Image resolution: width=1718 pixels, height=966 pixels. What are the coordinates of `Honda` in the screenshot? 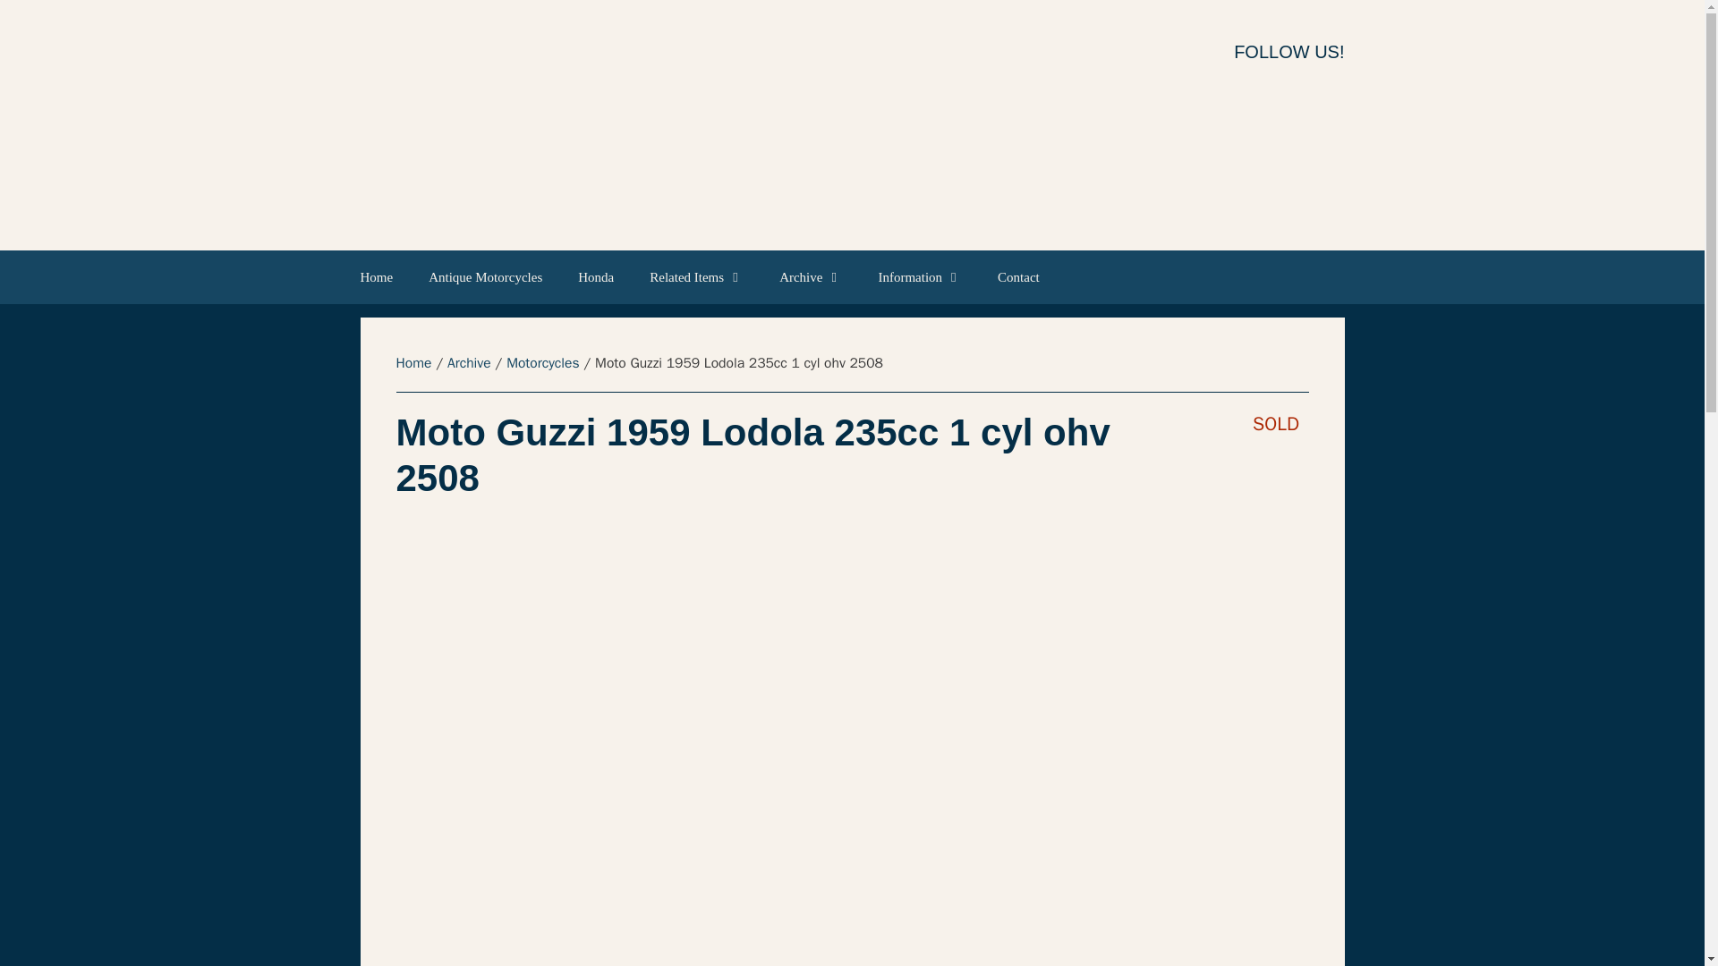 It's located at (596, 277).